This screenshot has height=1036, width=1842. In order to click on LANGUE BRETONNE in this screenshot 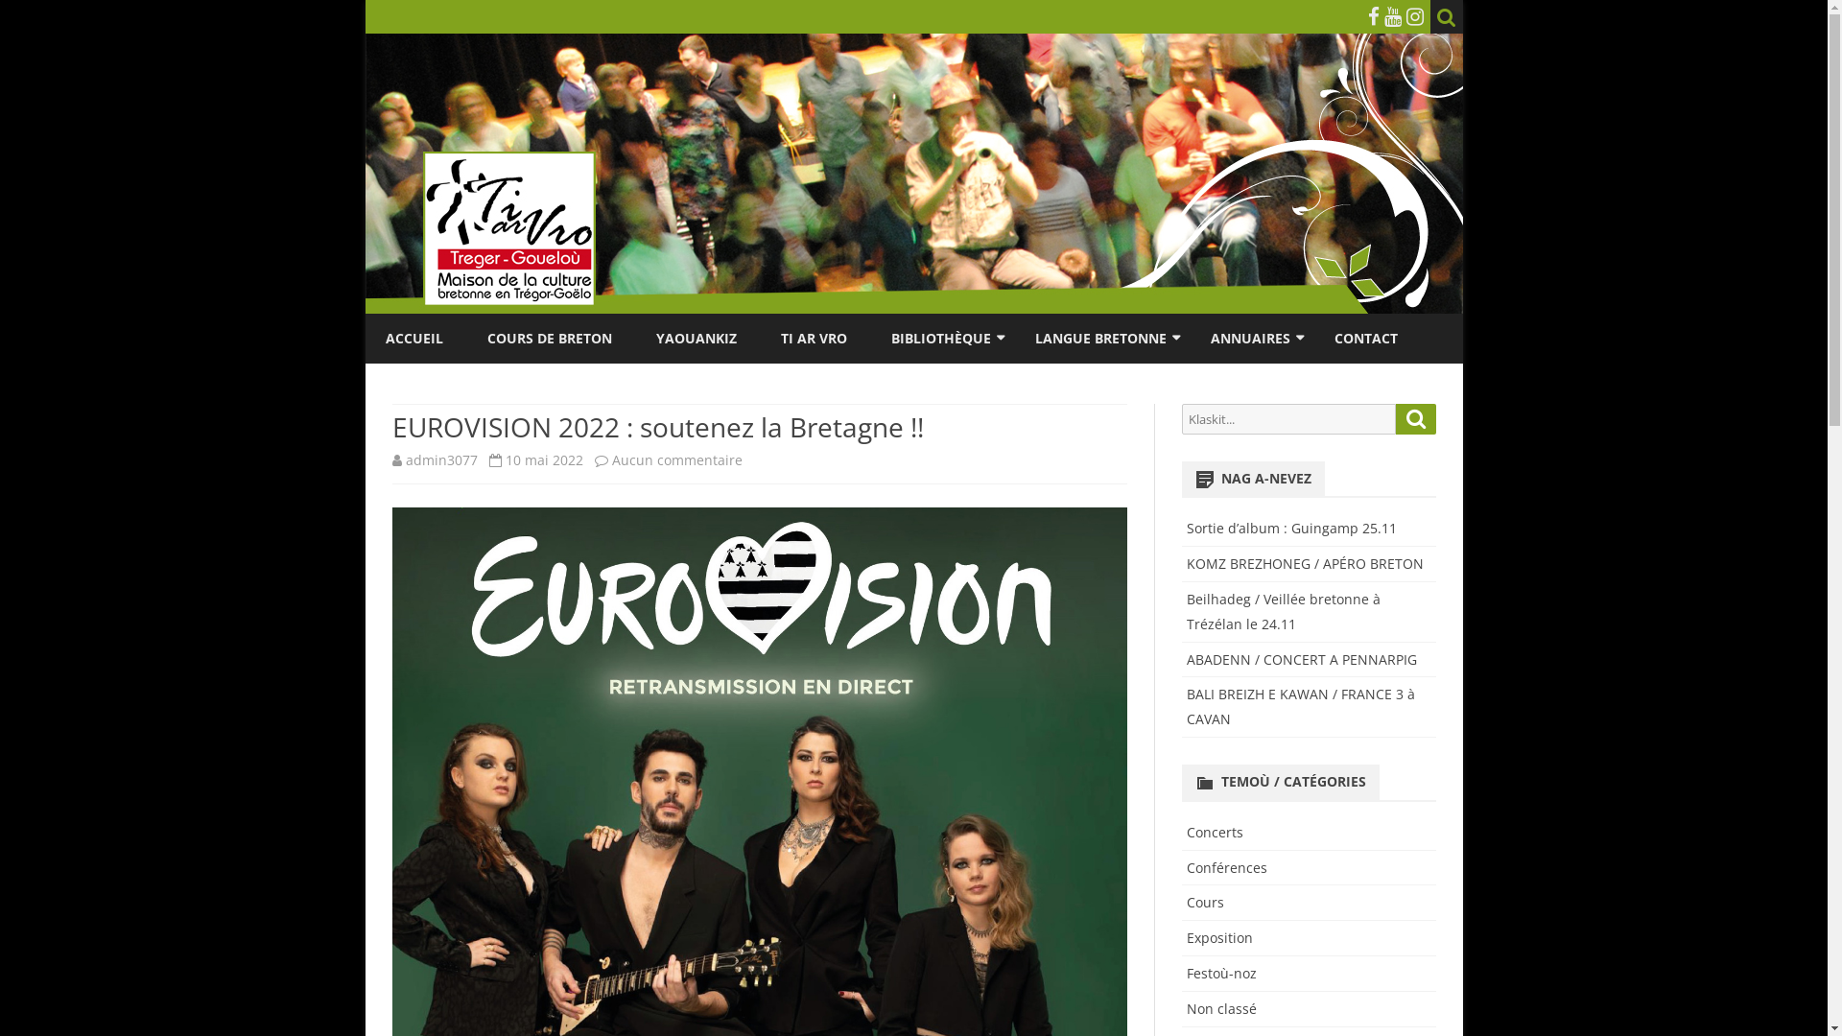, I will do `click(1099, 339)`.